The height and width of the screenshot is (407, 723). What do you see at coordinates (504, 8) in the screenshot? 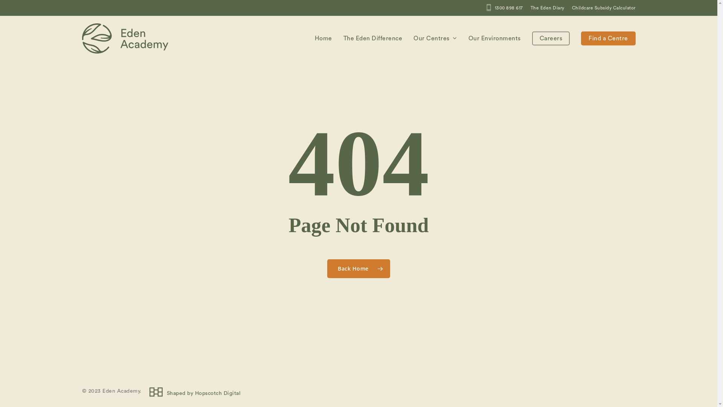
I see `1300 898 617` at bounding box center [504, 8].